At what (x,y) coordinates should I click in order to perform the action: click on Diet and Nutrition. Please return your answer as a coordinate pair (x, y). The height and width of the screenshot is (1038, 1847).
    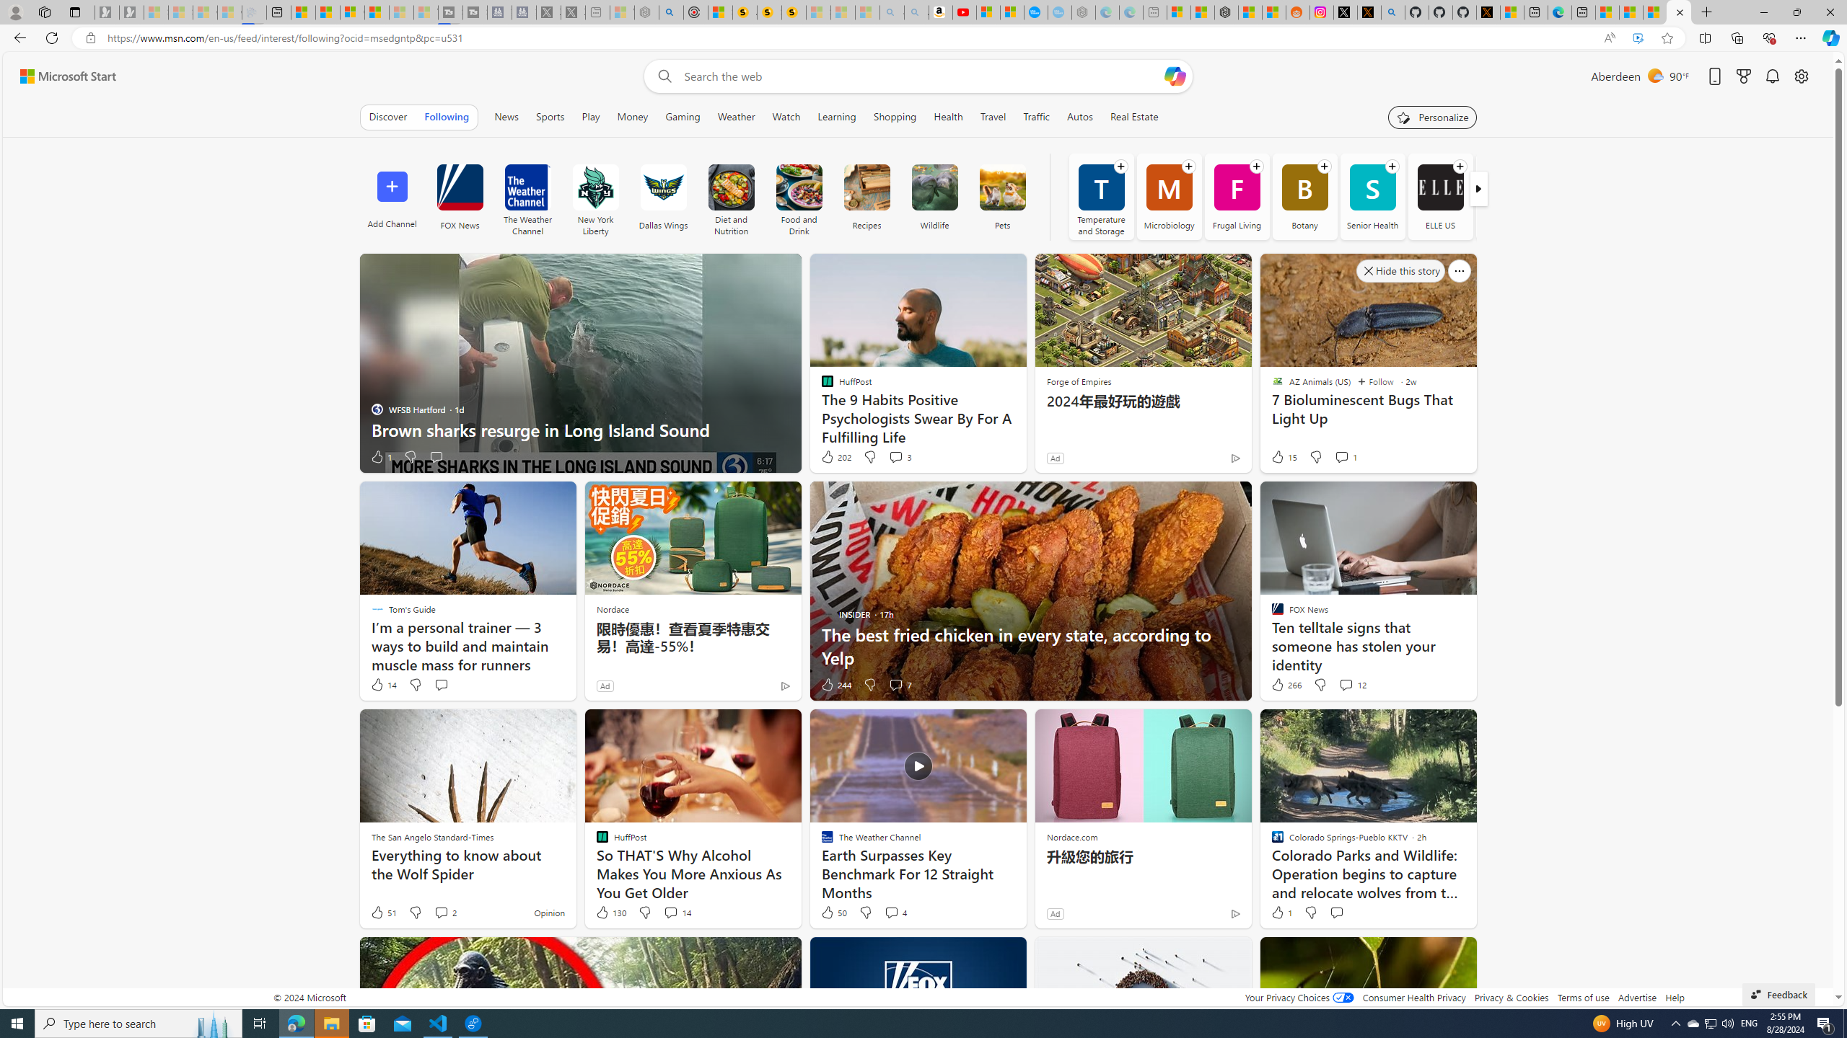
    Looking at the image, I should click on (731, 196).